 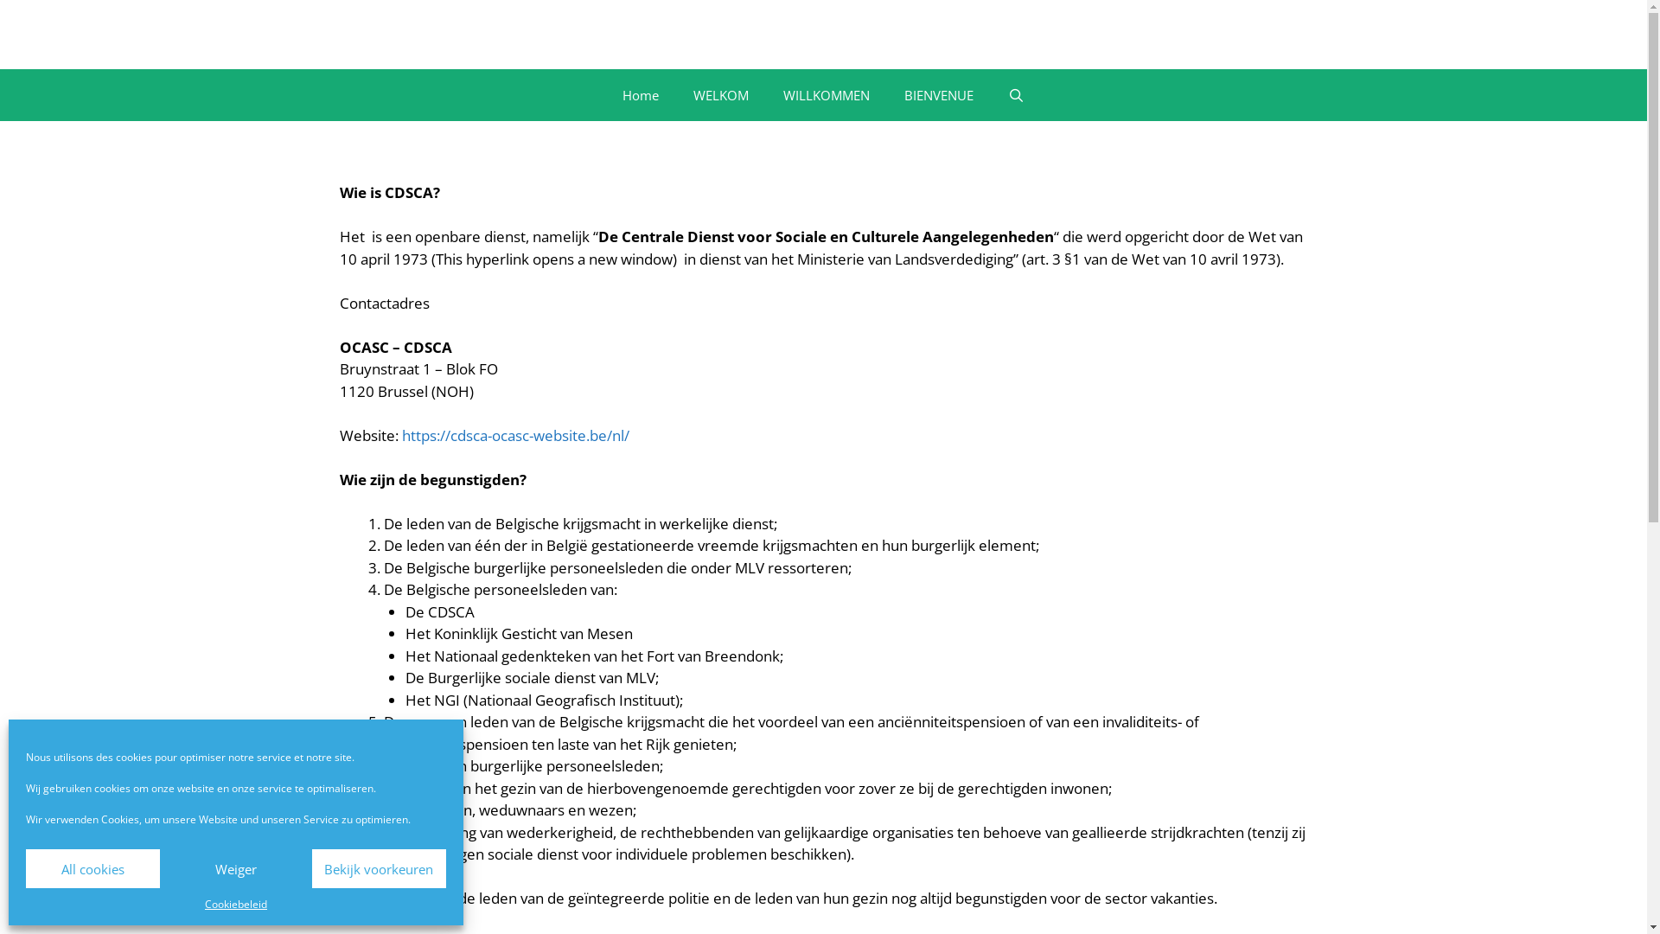 What do you see at coordinates (515, 436) in the screenshot?
I see `https://cdsca-ocasc-website.be/nl/` at bounding box center [515, 436].